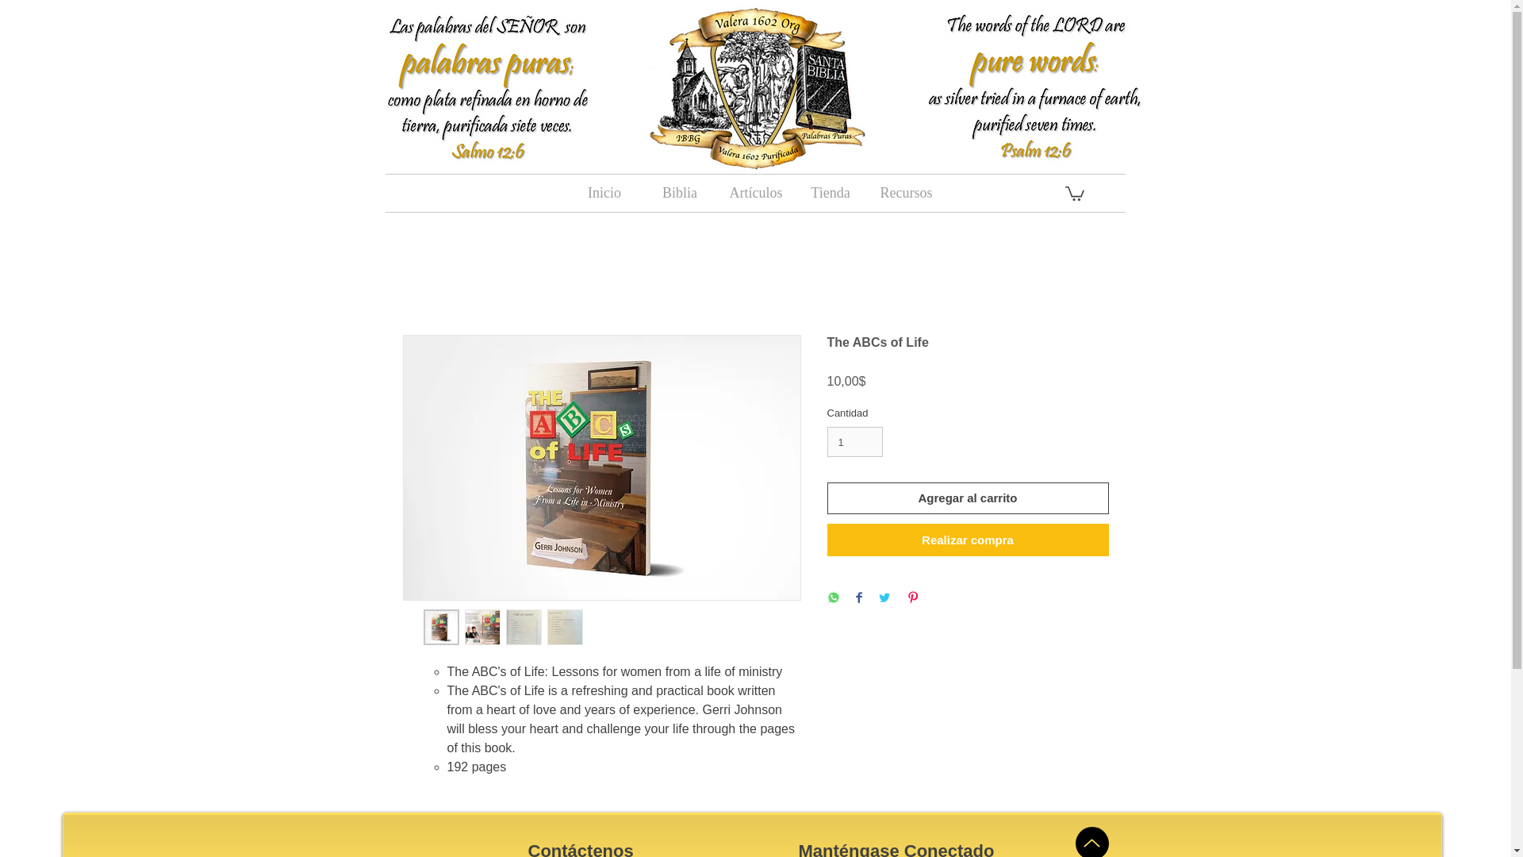 The image size is (1523, 857). I want to click on Tienda, so click(831, 193).